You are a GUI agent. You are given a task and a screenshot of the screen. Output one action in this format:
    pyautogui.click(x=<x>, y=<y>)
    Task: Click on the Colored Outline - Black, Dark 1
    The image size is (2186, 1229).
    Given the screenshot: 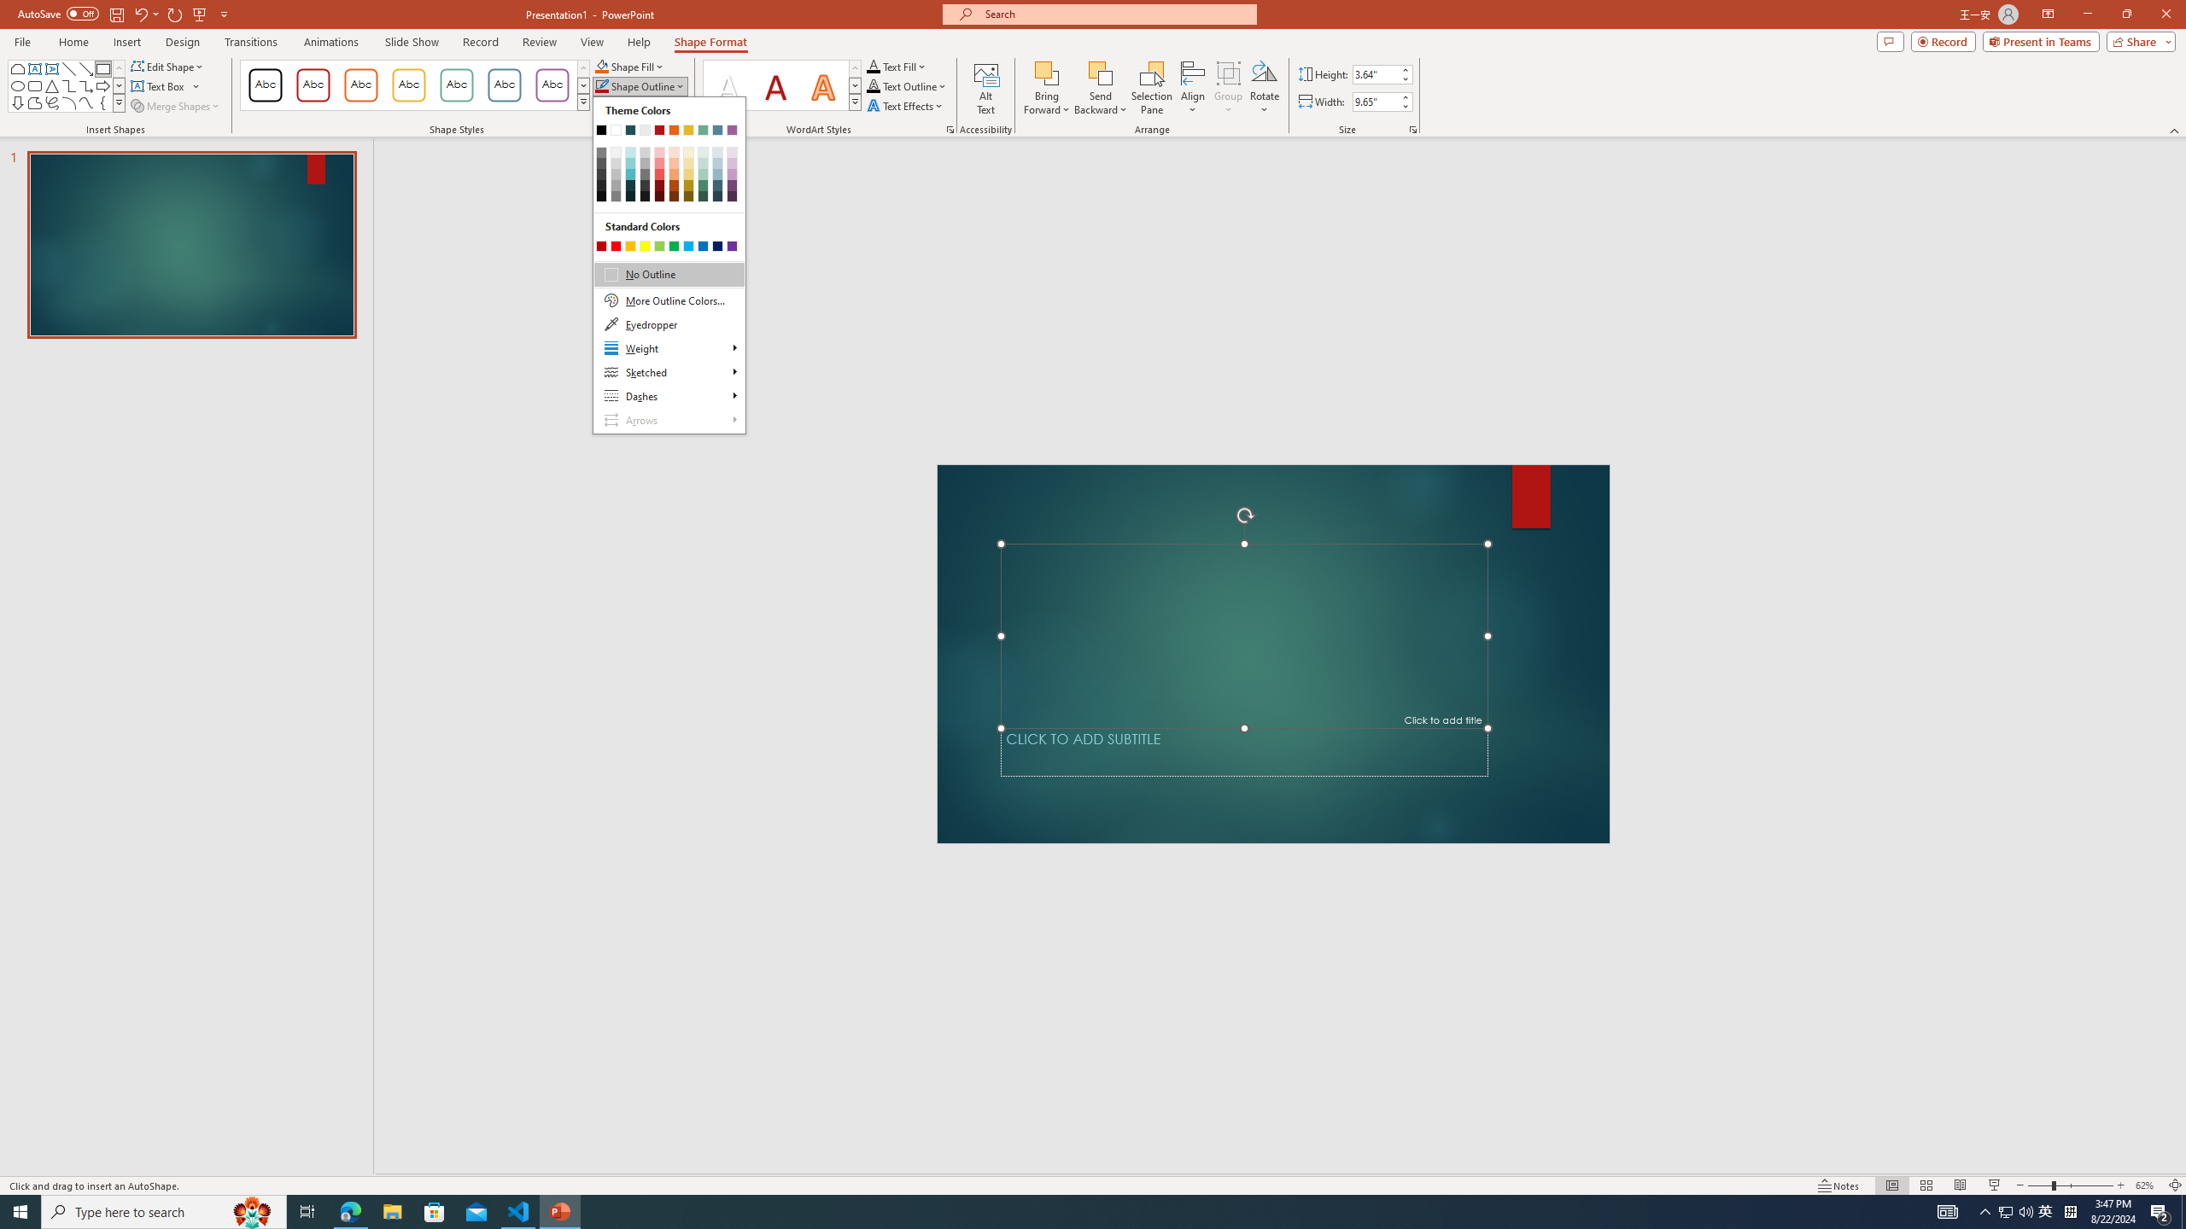 What is the action you would take?
    pyautogui.click(x=265, y=85)
    